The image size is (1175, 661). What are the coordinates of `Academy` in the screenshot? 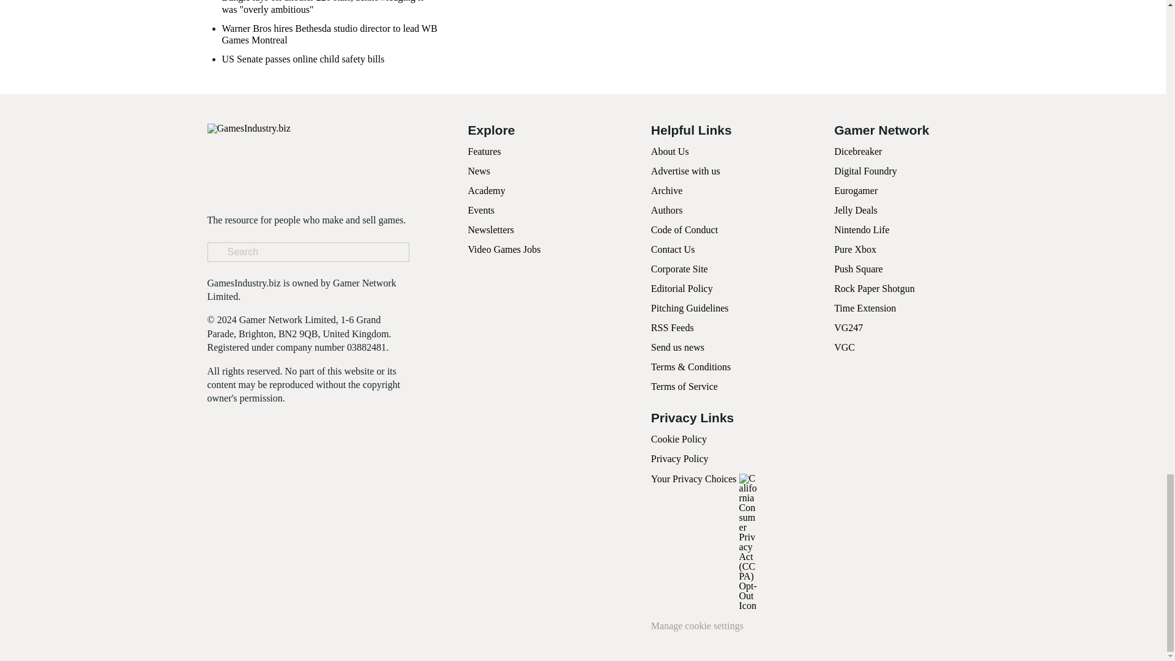 It's located at (486, 190).